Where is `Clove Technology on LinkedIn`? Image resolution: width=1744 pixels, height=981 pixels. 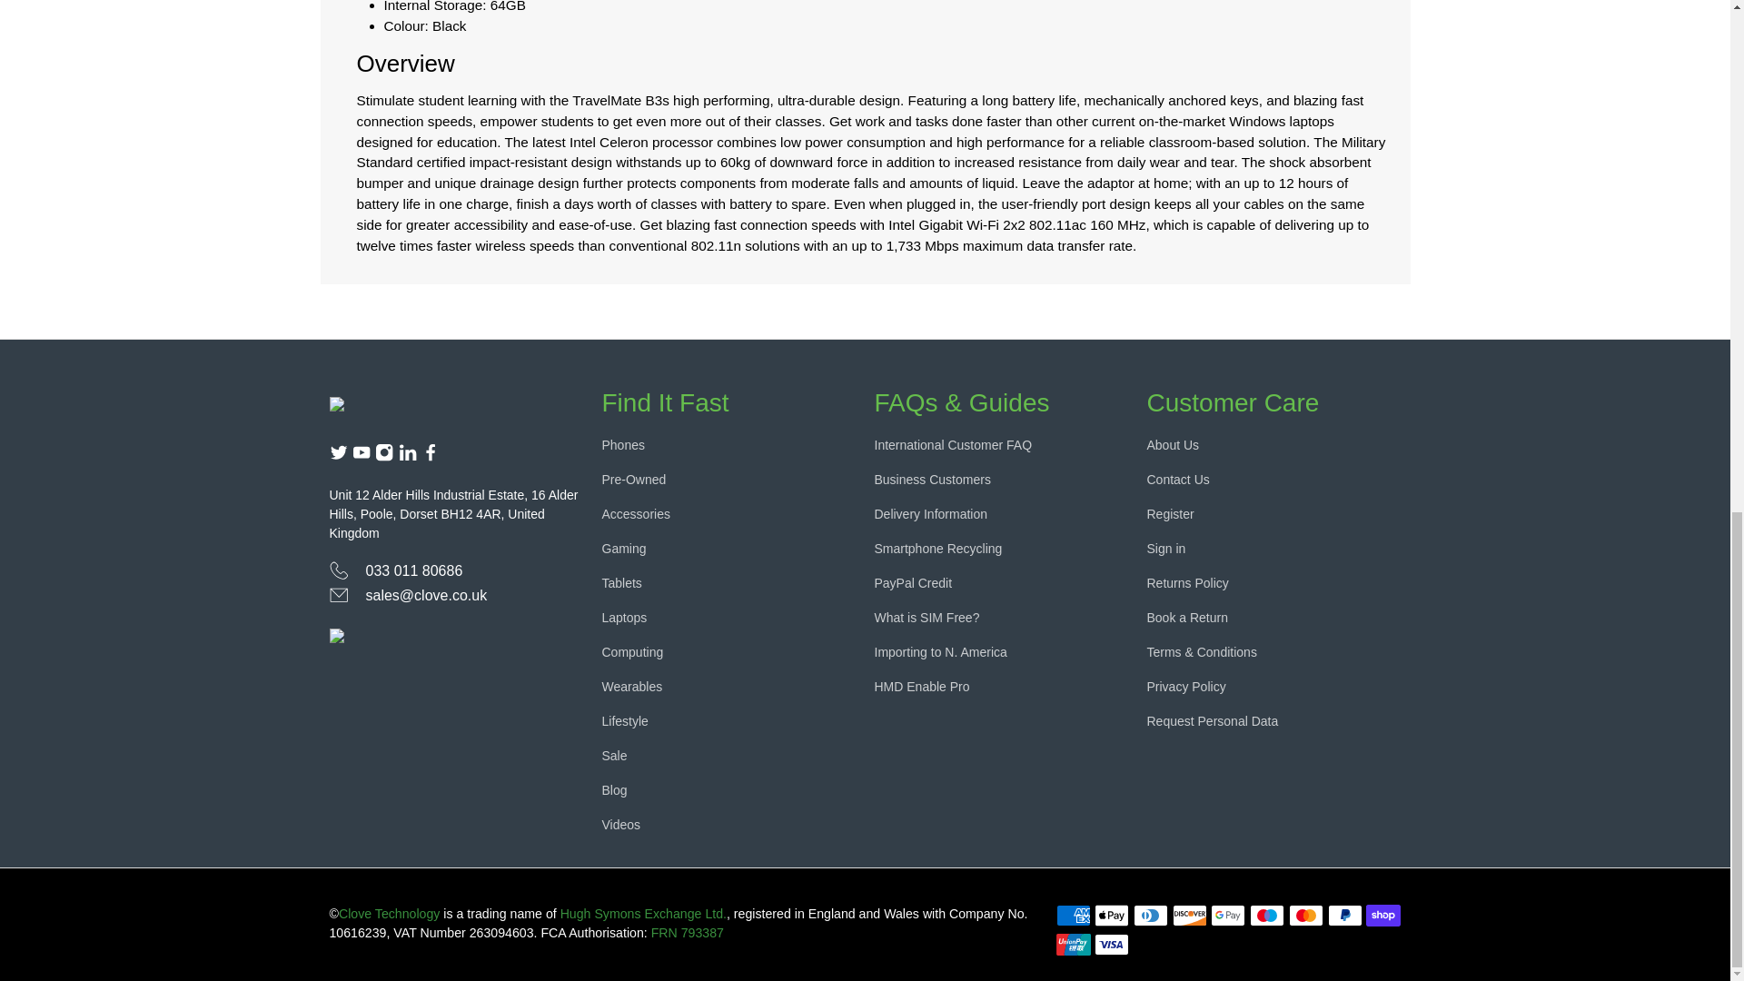
Clove Technology on LinkedIn is located at coordinates (407, 457).